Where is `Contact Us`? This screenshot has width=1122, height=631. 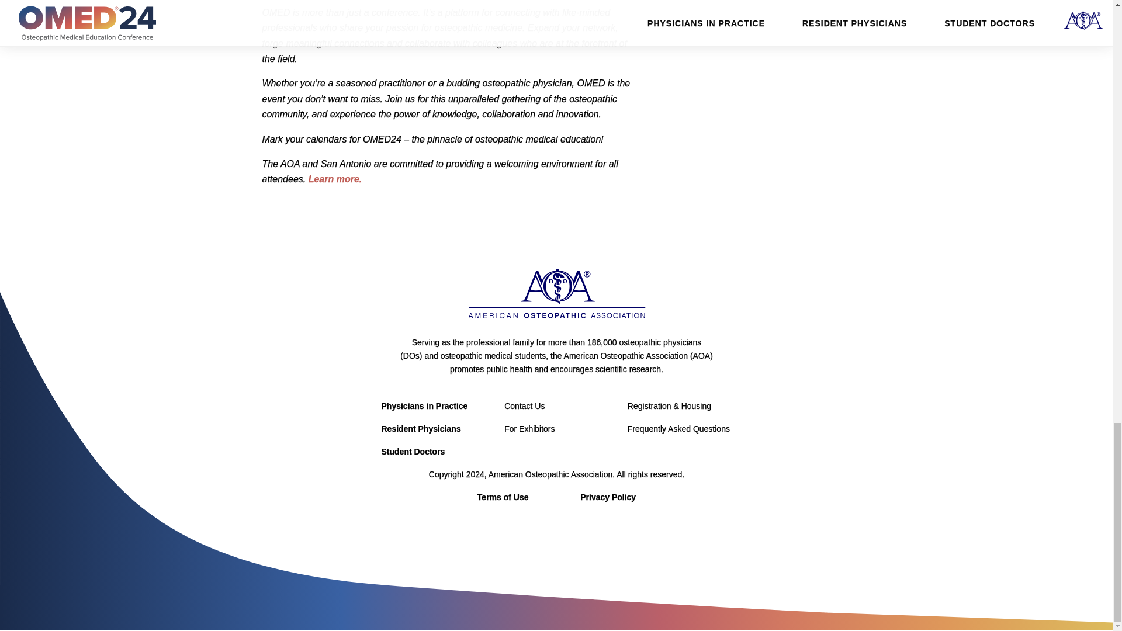 Contact Us is located at coordinates (524, 405).